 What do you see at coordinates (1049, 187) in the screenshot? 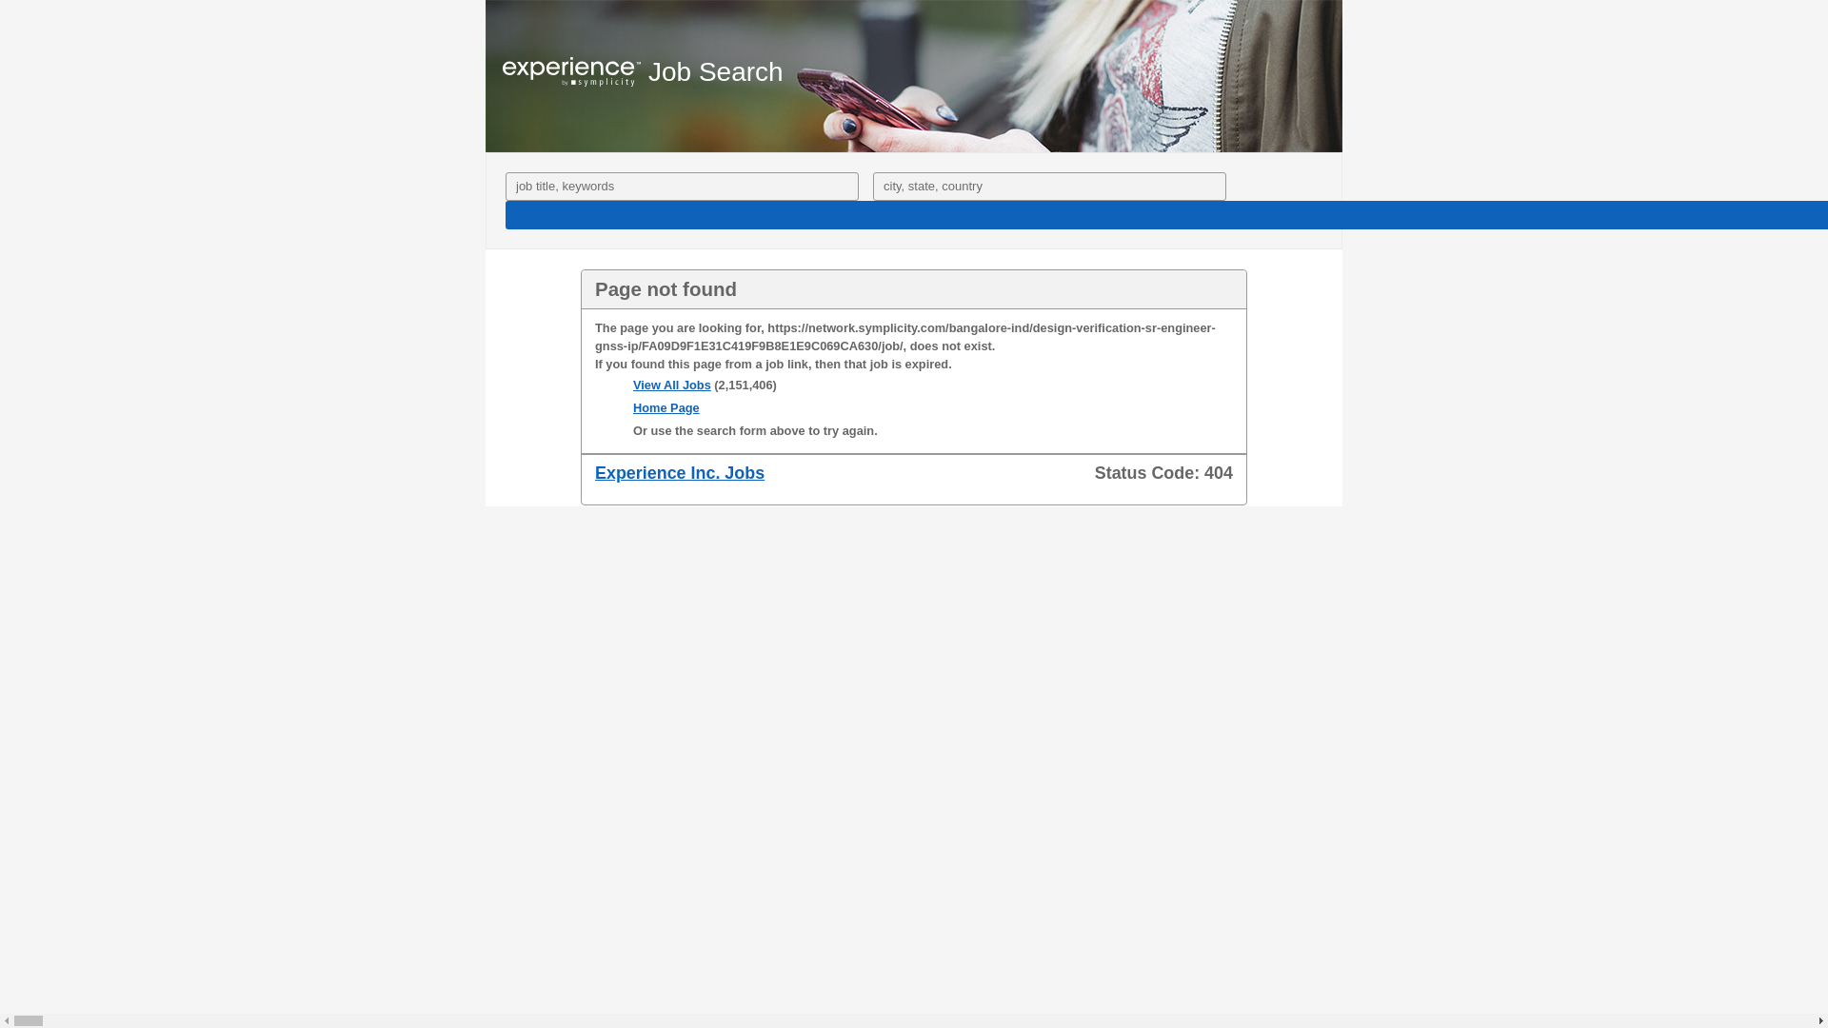
I see `Search Location` at bounding box center [1049, 187].